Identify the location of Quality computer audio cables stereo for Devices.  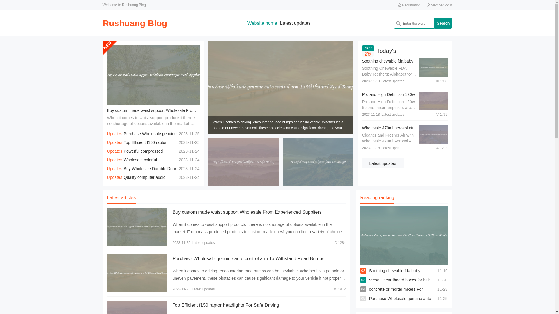
(136, 182).